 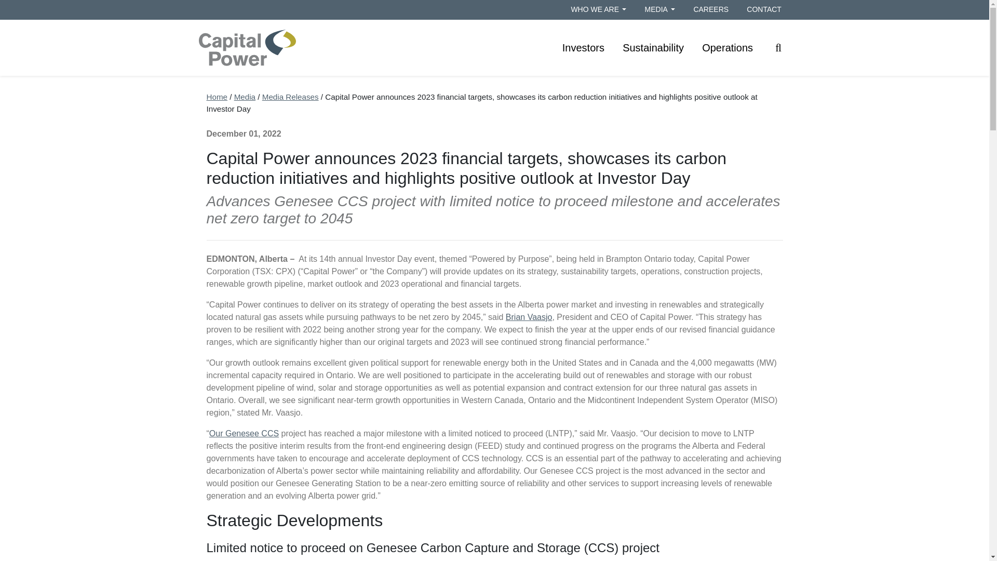 What do you see at coordinates (727, 48) in the screenshot?
I see `Operations` at bounding box center [727, 48].